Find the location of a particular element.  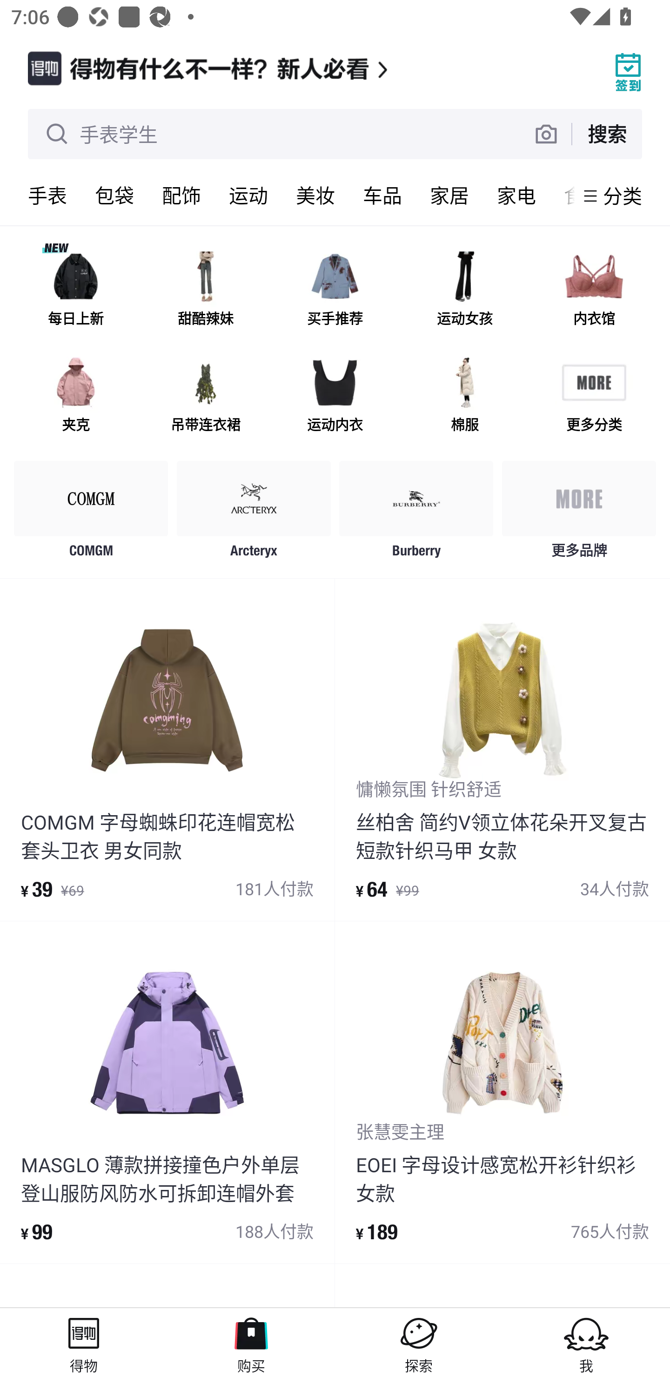

车品 is located at coordinates (382, 196).